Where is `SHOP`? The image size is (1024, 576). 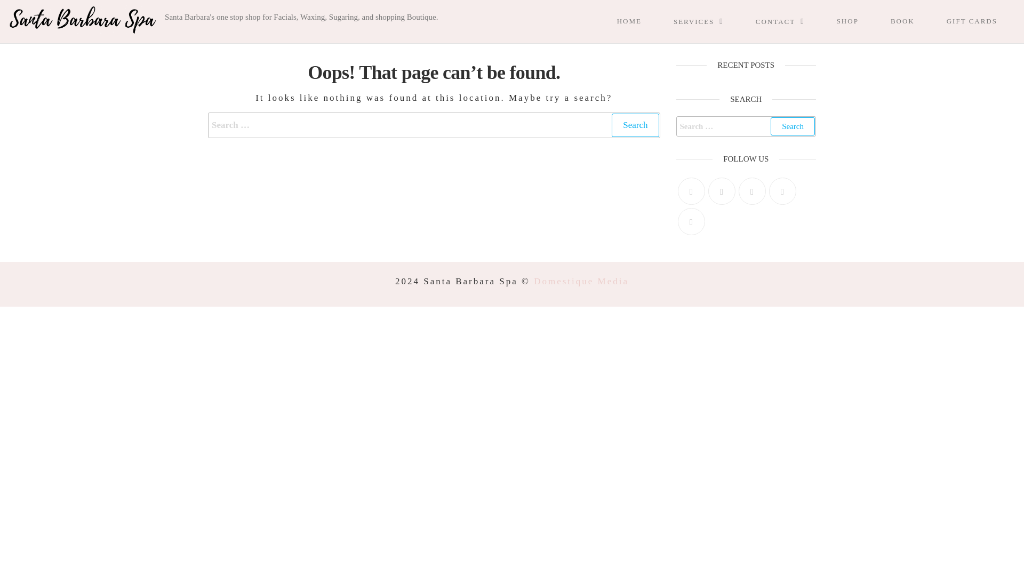
SHOP is located at coordinates (859, 21).